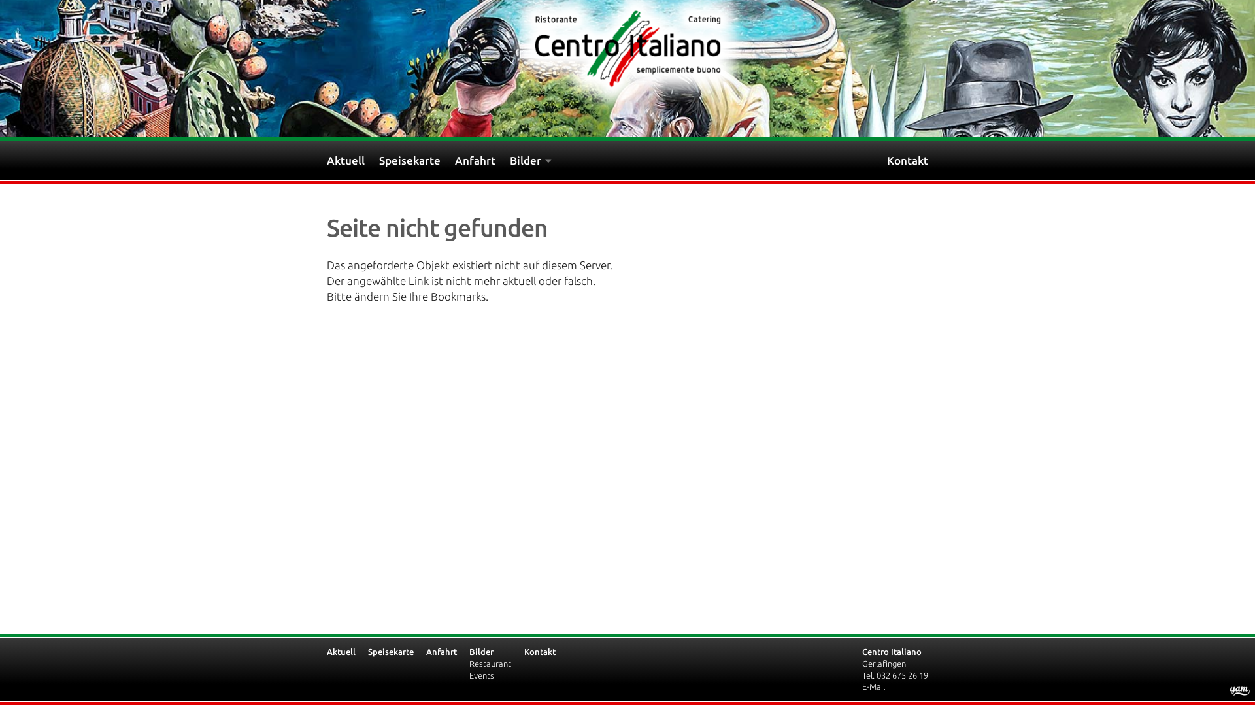 This screenshot has height=706, width=1255. What do you see at coordinates (538, 161) in the screenshot?
I see `Bilder` at bounding box center [538, 161].